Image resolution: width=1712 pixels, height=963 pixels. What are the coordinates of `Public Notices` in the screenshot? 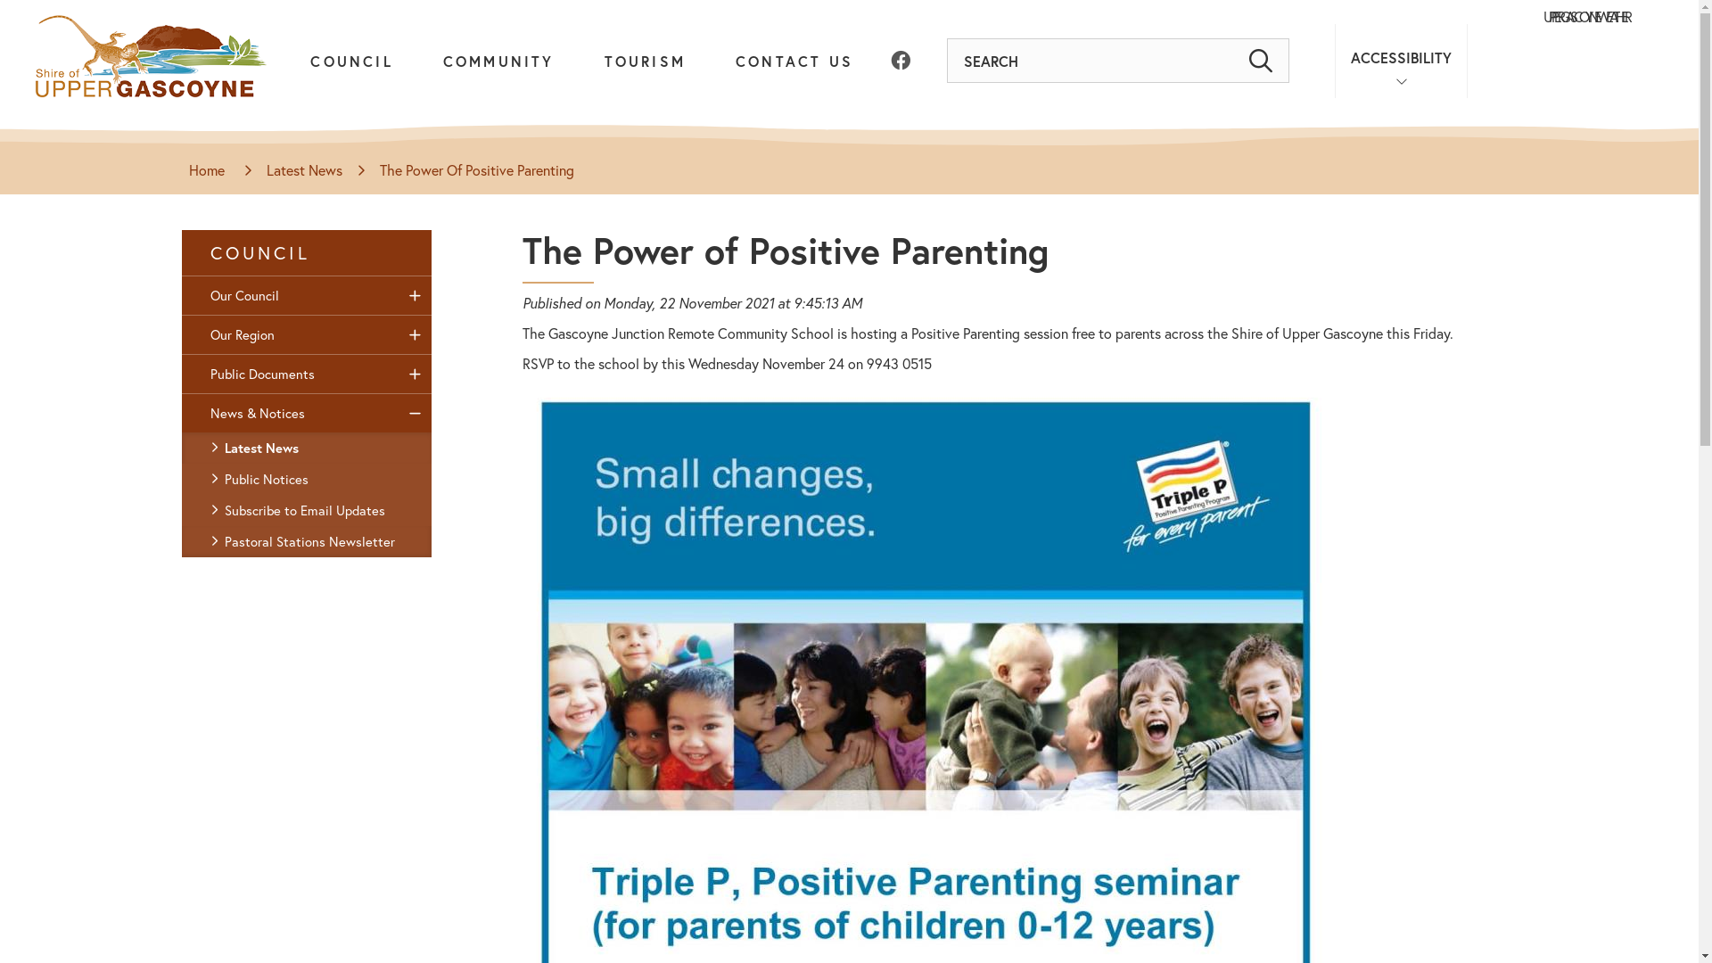 It's located at (307, 480).